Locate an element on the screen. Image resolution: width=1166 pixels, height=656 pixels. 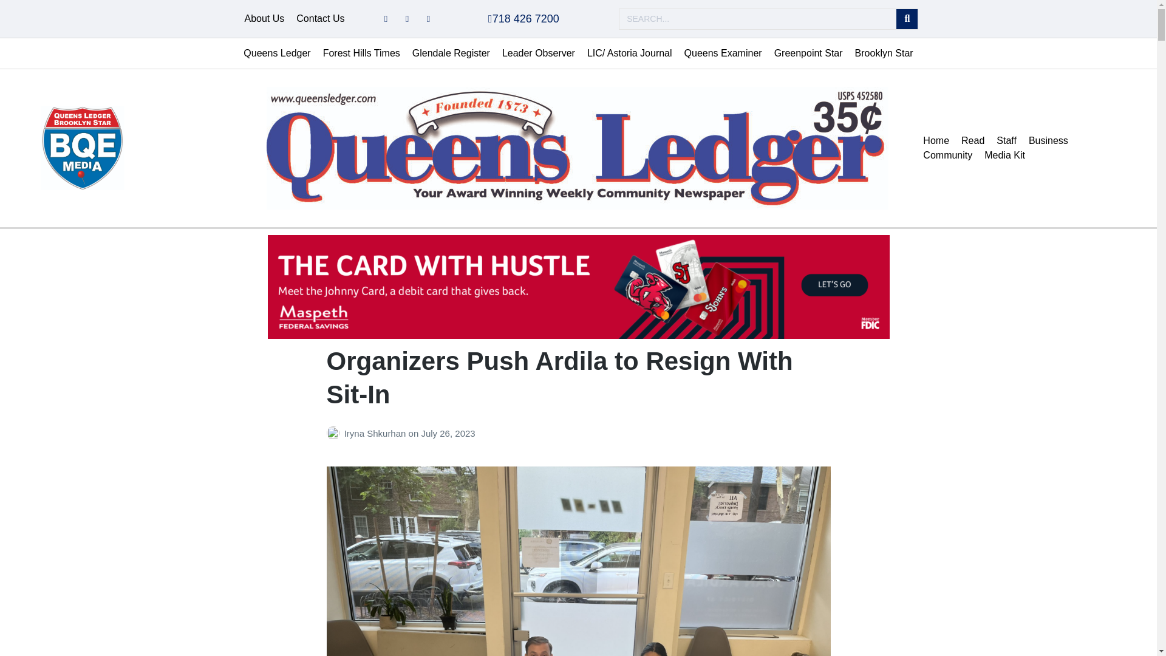
Glendale Register is located at coordinates (451, 53).